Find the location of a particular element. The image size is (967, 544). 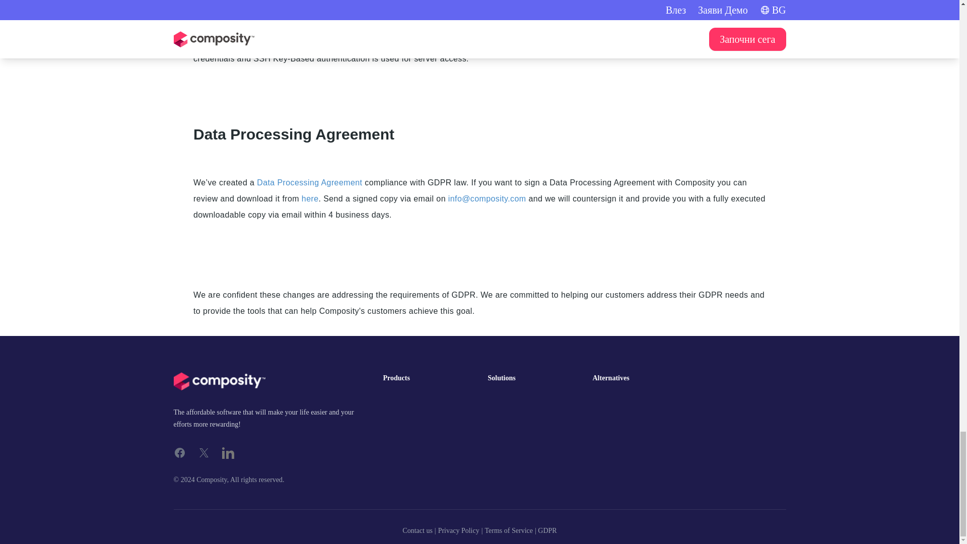

Terms of Service is located at coordinates (509, 531).